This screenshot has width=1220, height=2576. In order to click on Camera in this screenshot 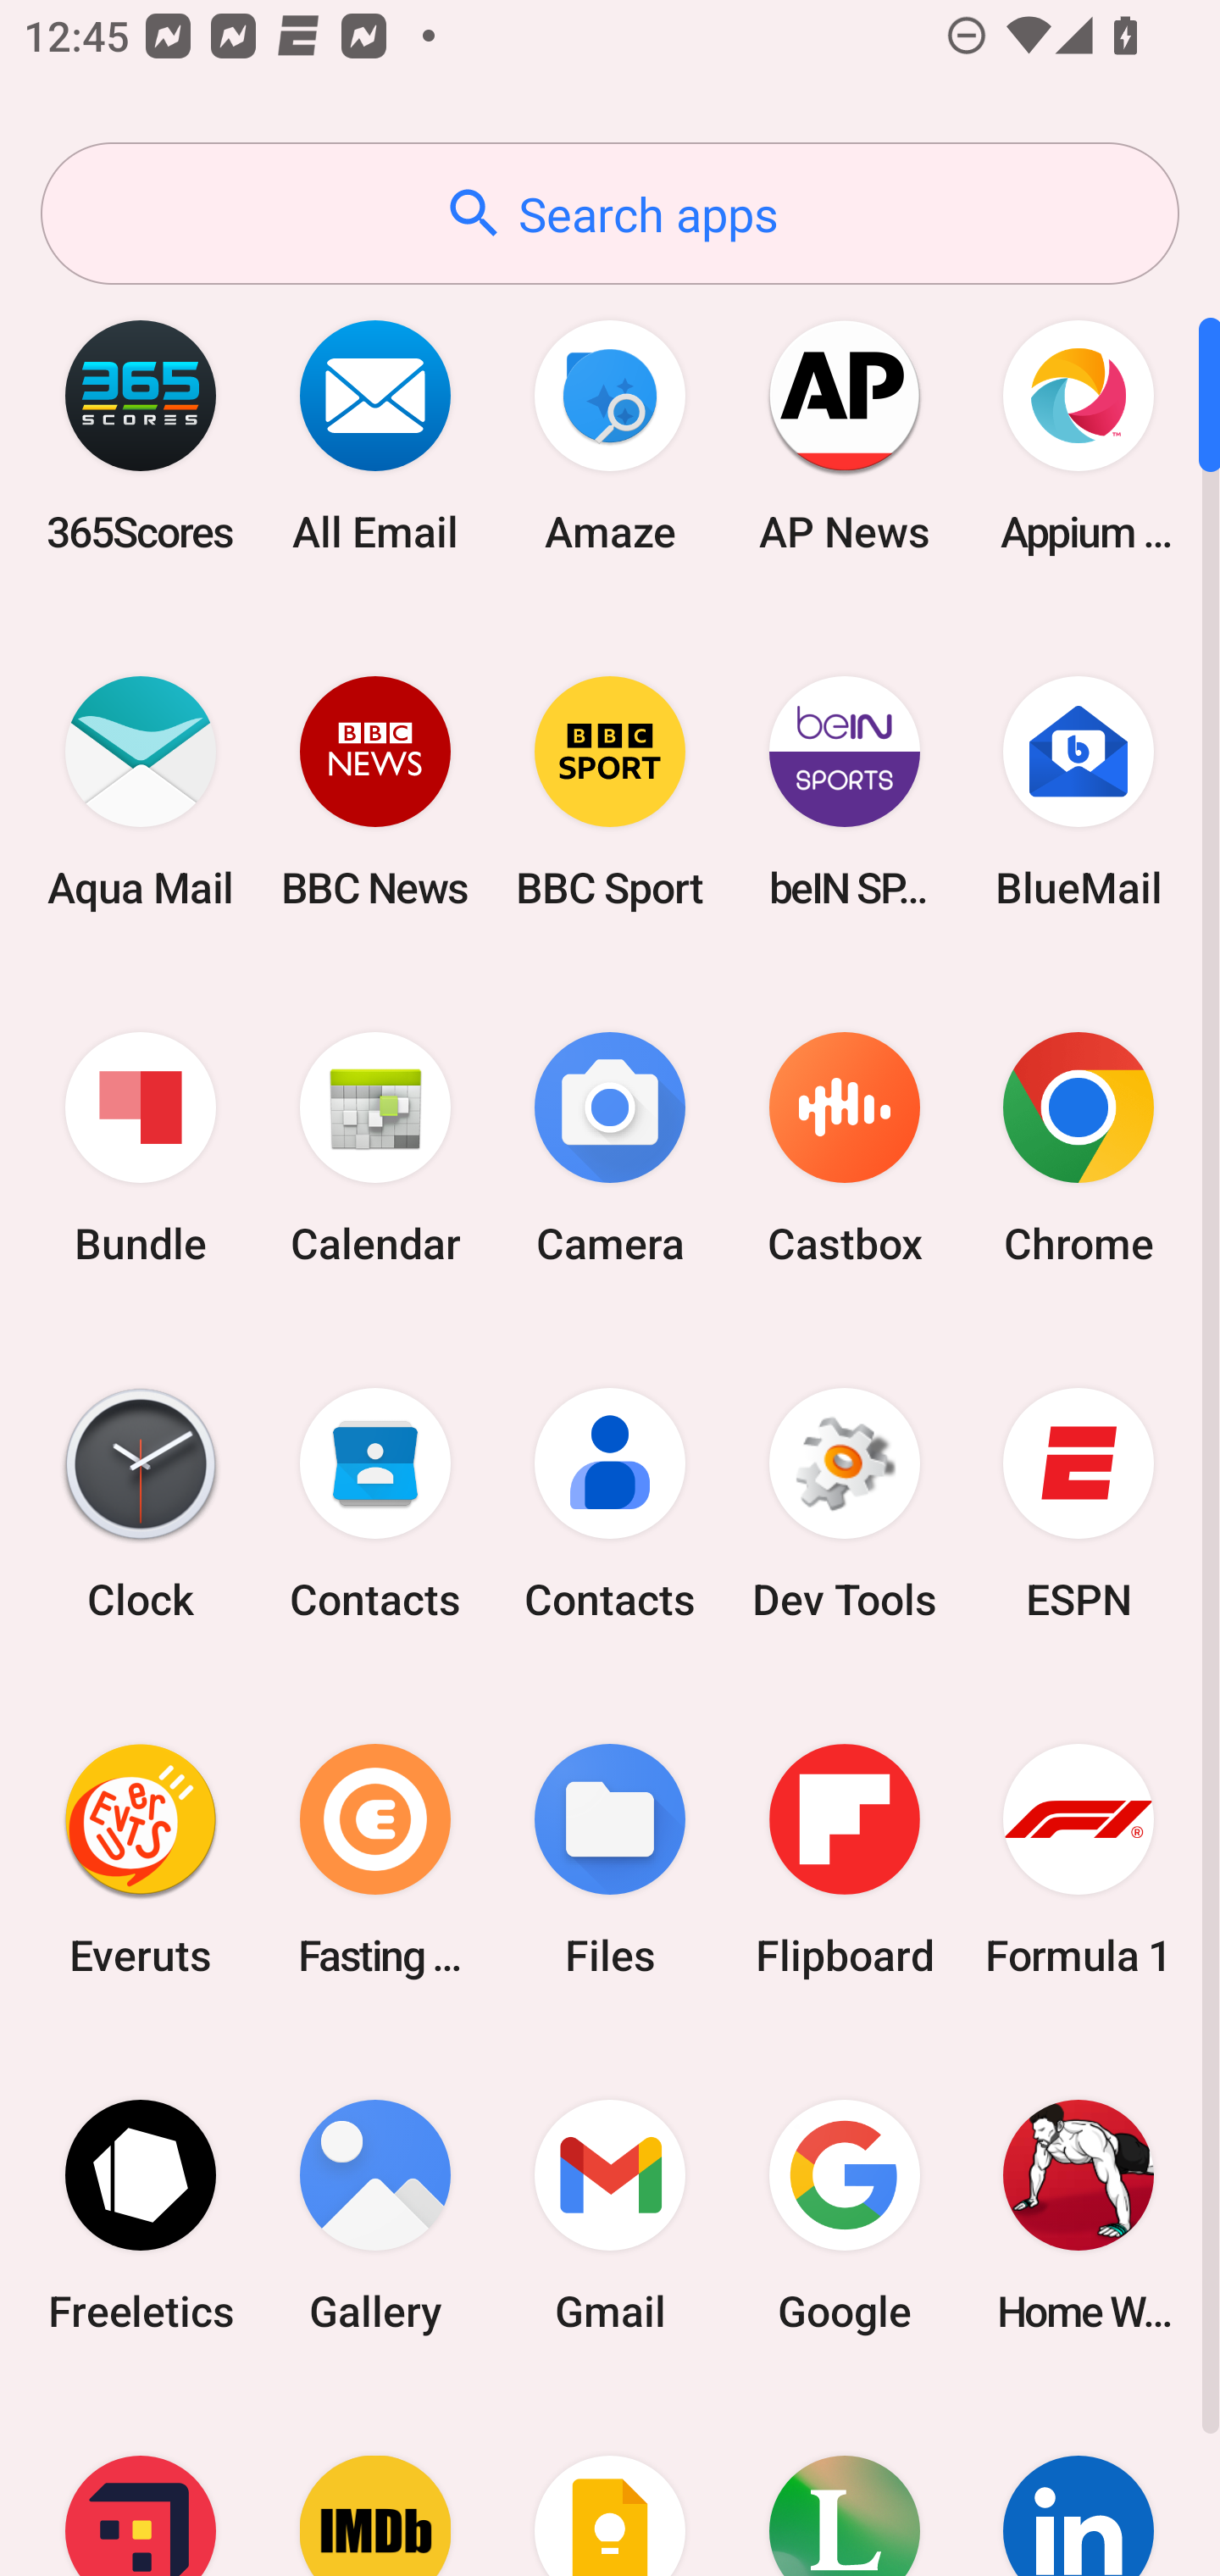, I will do `click(610, 1149)`.